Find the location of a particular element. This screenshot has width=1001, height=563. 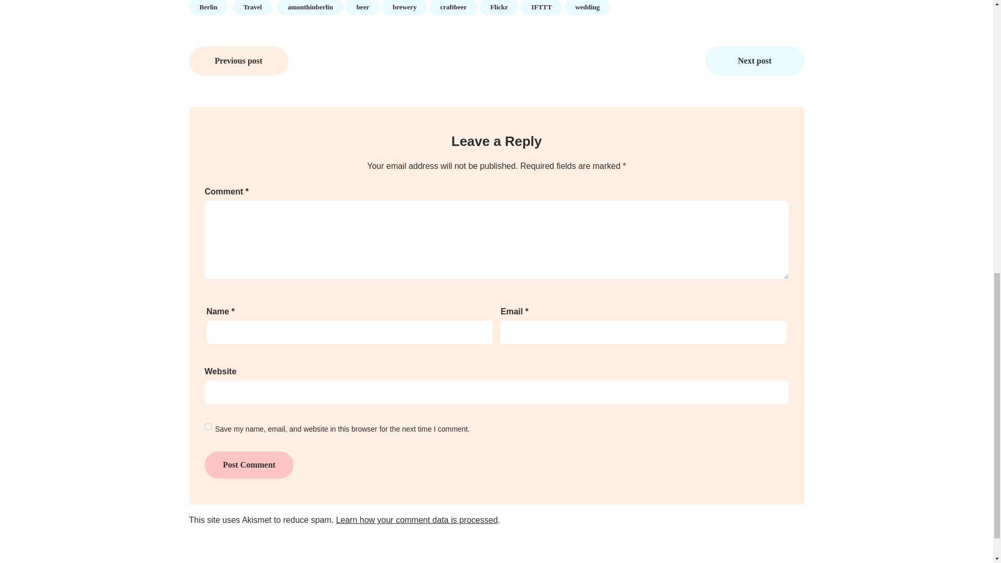

yes is located at coordinates (207, 426).